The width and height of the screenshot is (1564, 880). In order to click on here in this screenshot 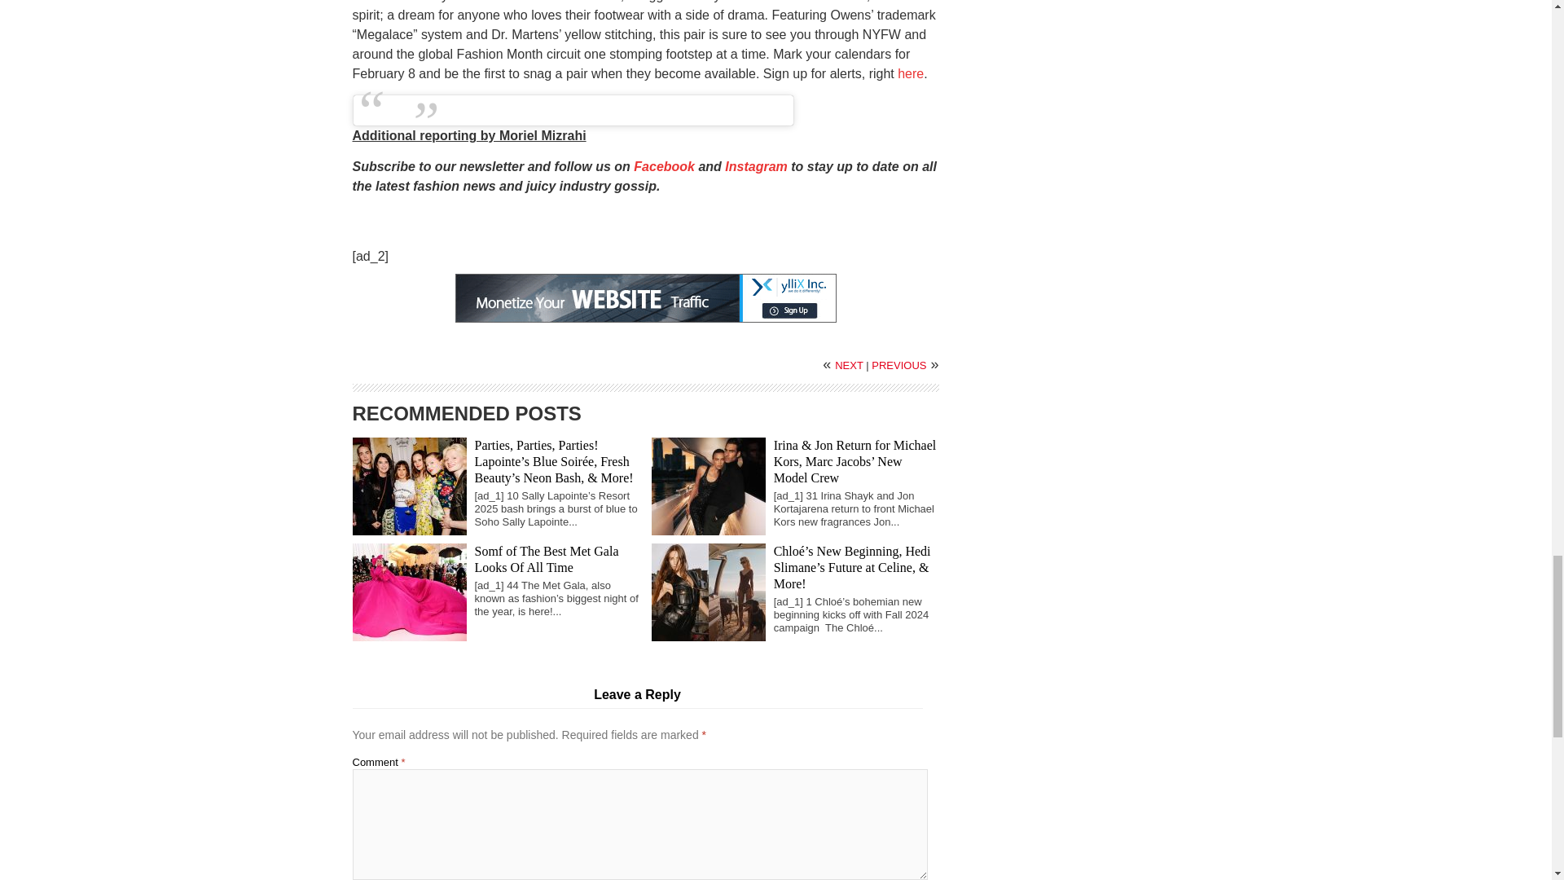, I will do `click(911, 73)`.